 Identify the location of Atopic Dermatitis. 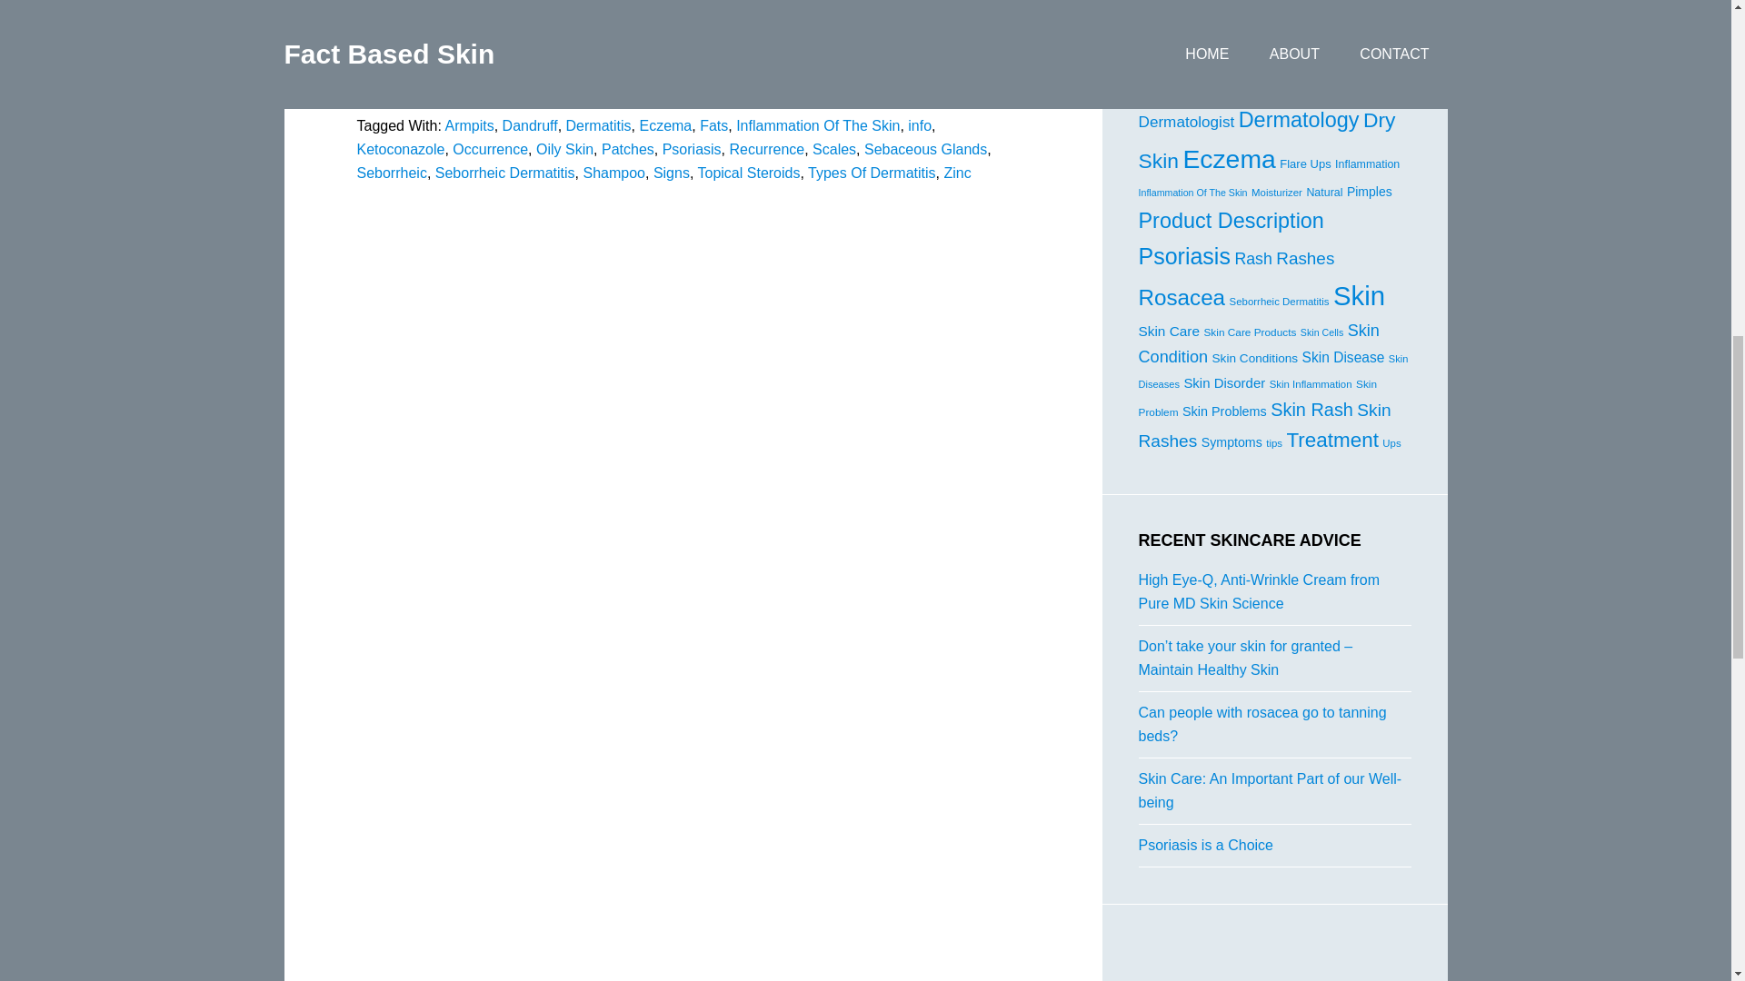
(1344, 32).